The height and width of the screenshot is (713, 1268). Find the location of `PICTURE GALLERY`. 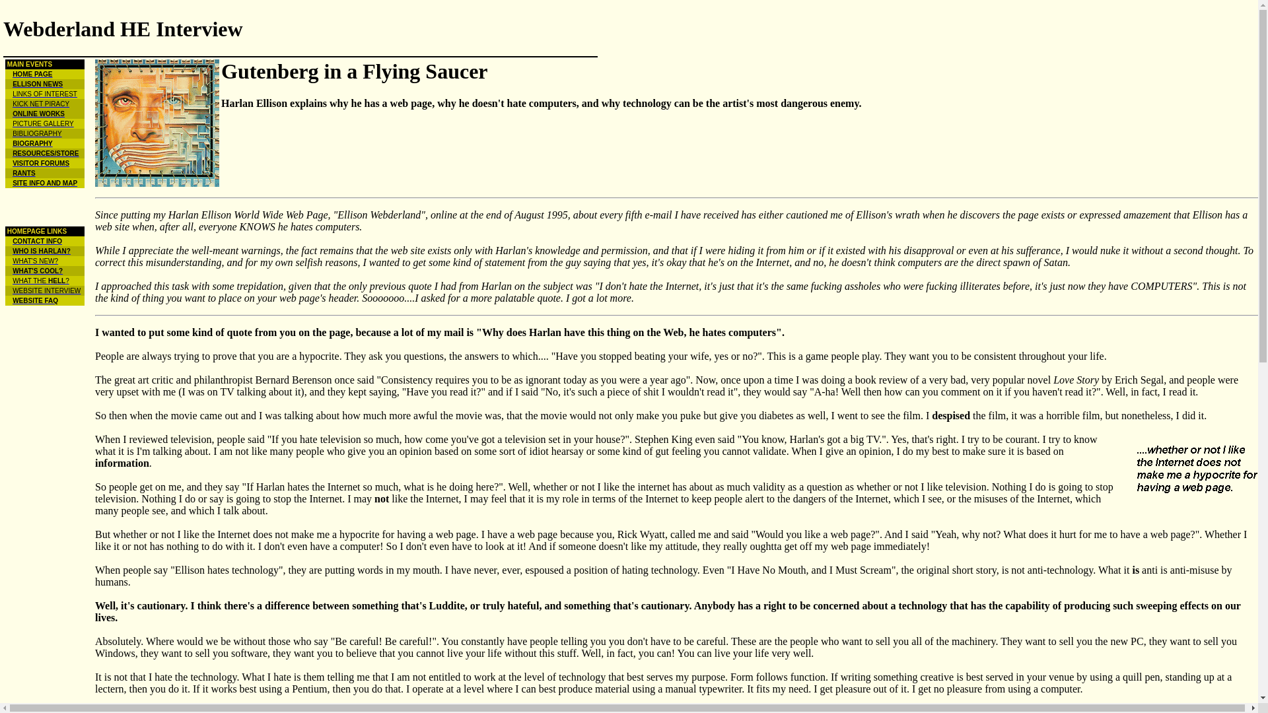

PICTURE GALLERY is located at coordinates (43, 124).